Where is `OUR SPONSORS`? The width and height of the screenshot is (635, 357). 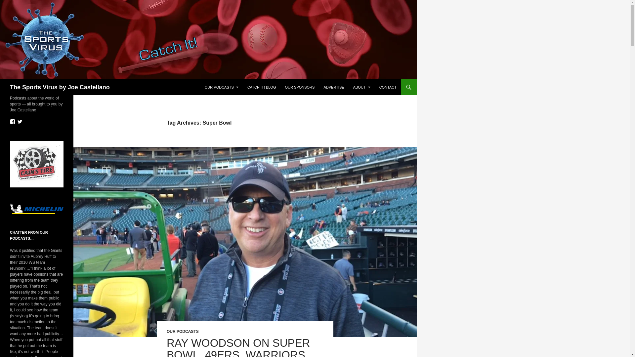 OUR SPONSORS is located at coordinates (300, 87).